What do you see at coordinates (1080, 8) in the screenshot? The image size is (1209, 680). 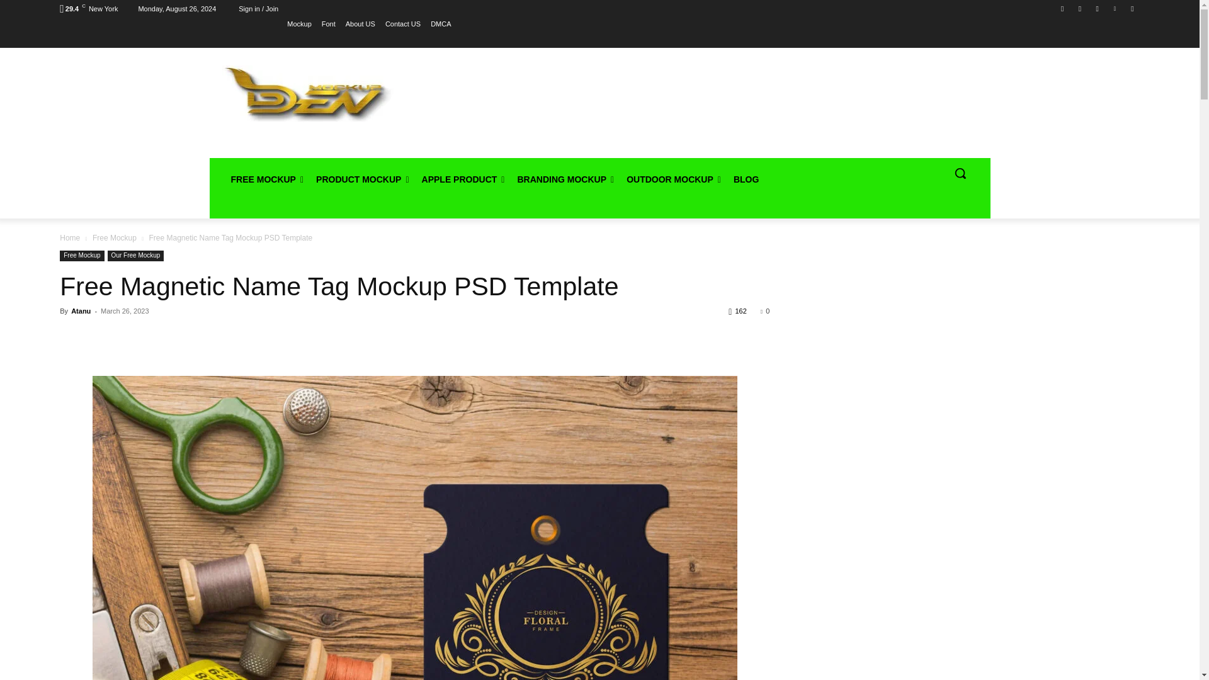 I see `Instagram` at bounding box center [1080, 8].